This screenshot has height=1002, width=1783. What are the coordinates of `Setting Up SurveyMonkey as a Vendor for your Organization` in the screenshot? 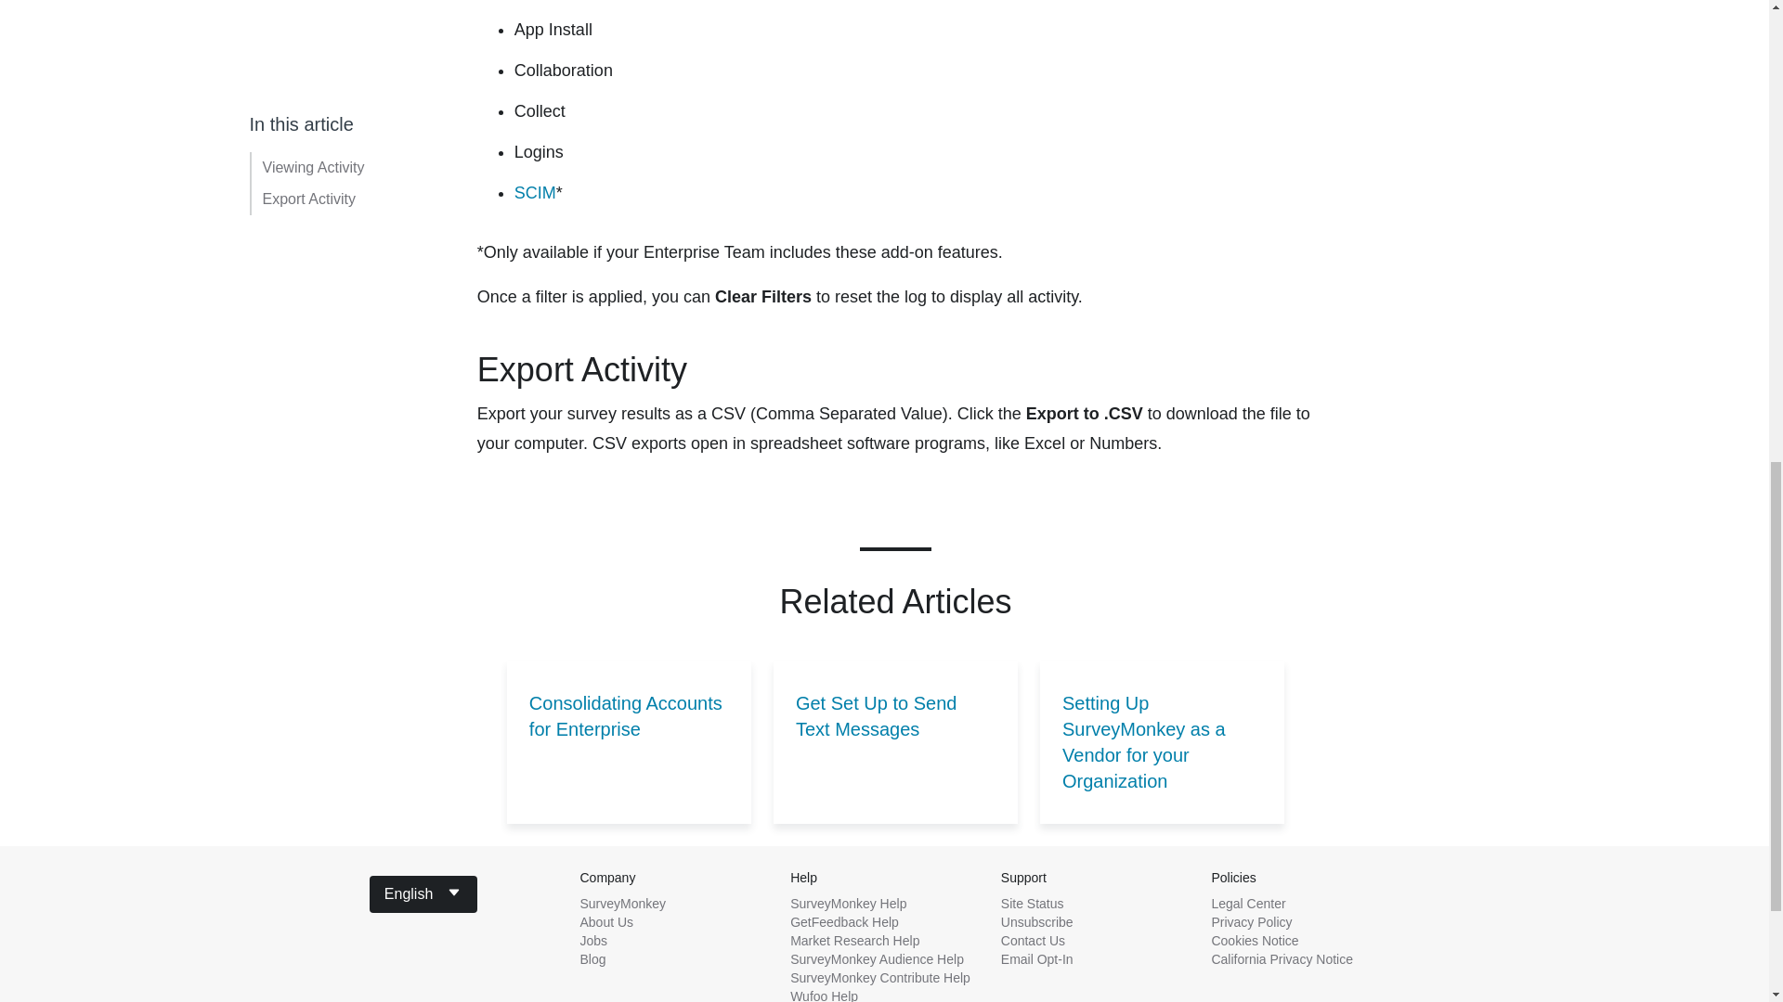 It's located at (1161, 741).